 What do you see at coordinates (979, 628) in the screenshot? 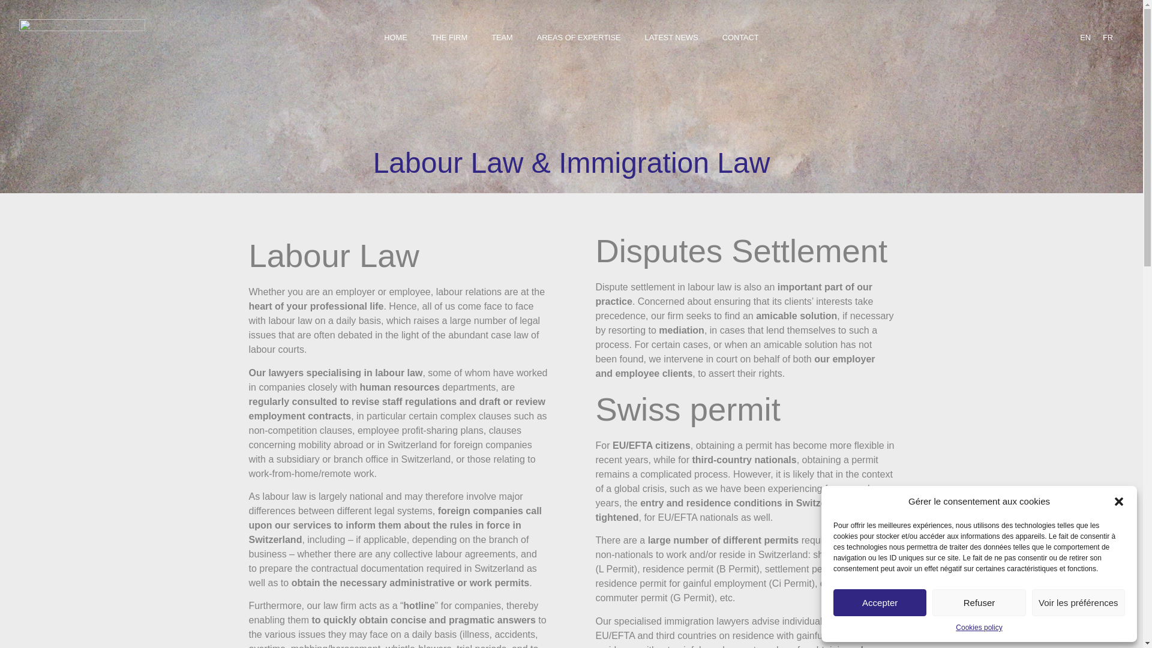
I see `Cookies policy` at bounding box center [979, 628].